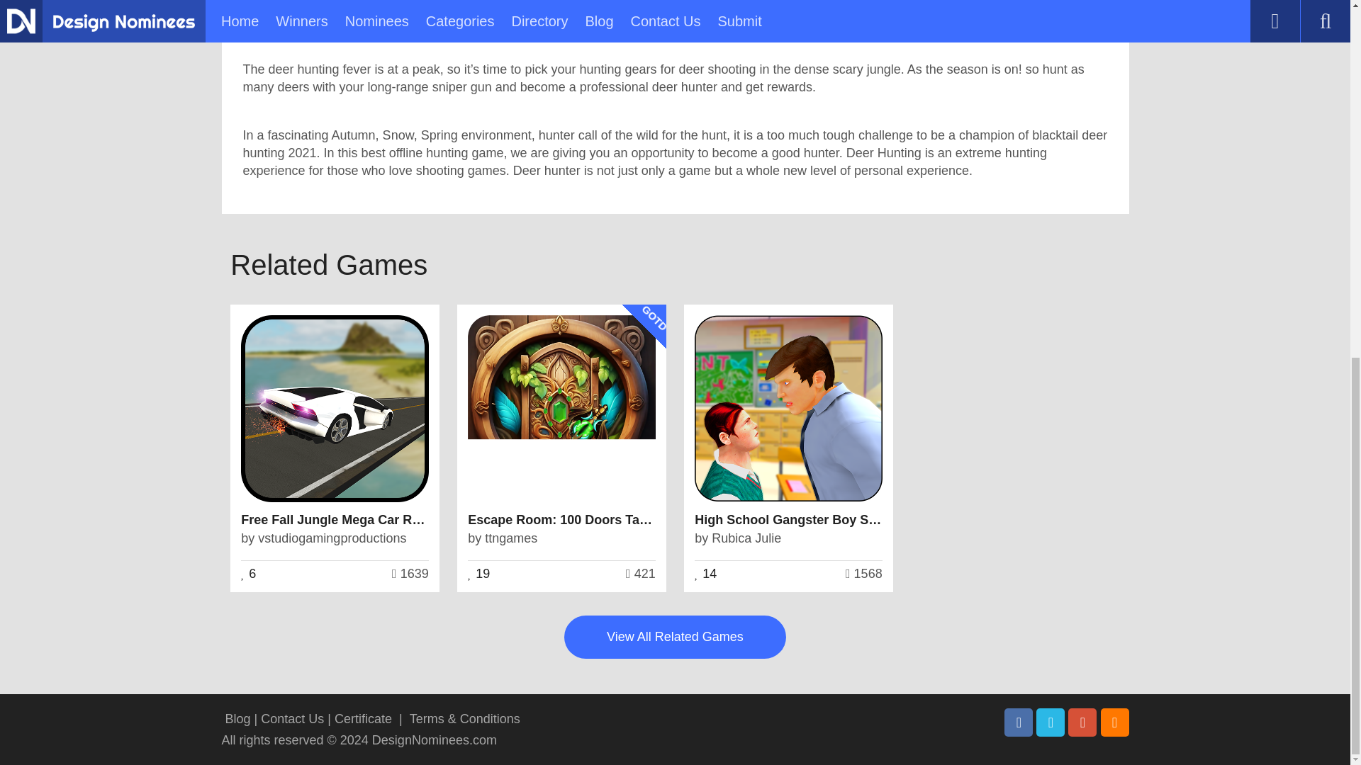 This screenshot has height=765, width=1361. What do you see at coordinates (1018, 722) in the screenshot?
I see `Facebook` at bounding box center [1018, 722].